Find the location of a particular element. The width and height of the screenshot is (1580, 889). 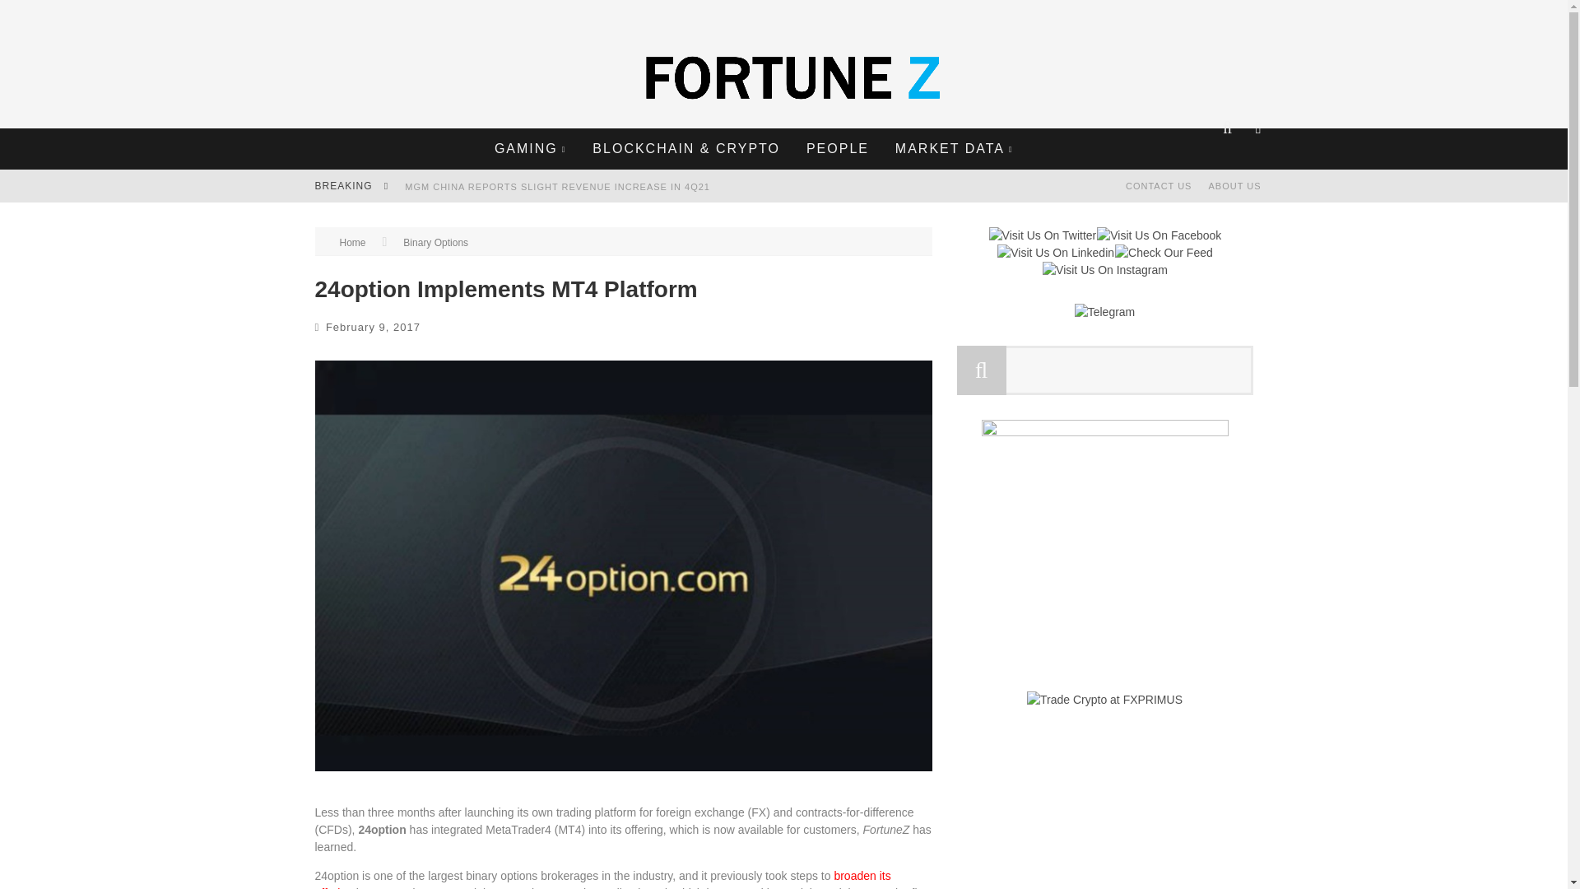

View all posts in Binary Options is located at coordinates (434, 243).